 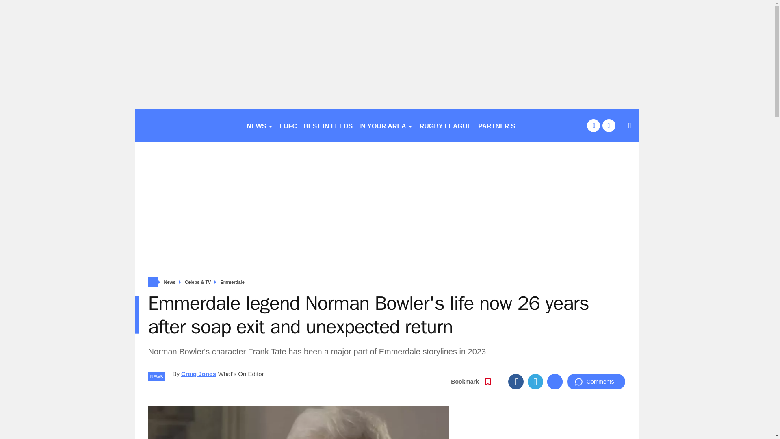 What do you see at coordinates (446, 125) in the screenshot?
I see `RUGBY LEAGUE` at bounding box center [446, 125].